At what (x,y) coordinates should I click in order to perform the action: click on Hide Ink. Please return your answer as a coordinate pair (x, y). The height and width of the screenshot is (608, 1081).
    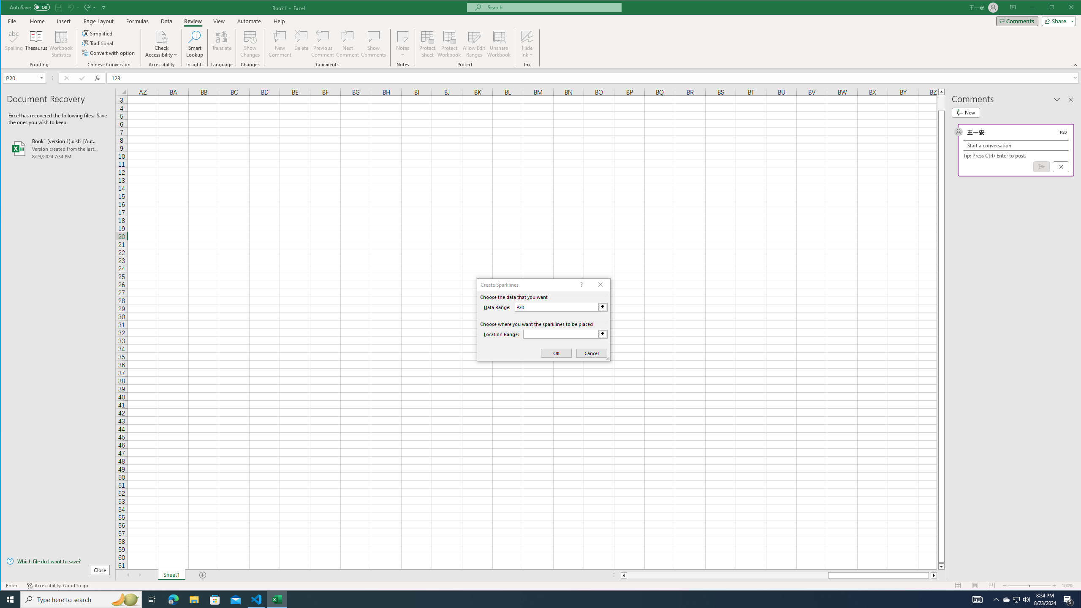
    Looking at the image, I should click on (527, 44).